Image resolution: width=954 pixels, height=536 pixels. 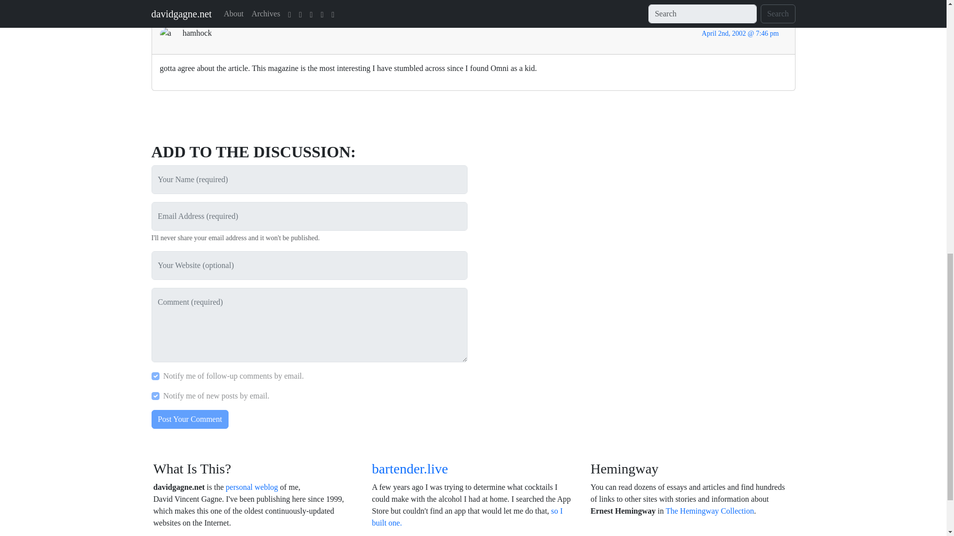 What do you see at coordinates (710, 510) in the screenshot?
I see `The Hemingway Collection` at bounding box center [710, 510].